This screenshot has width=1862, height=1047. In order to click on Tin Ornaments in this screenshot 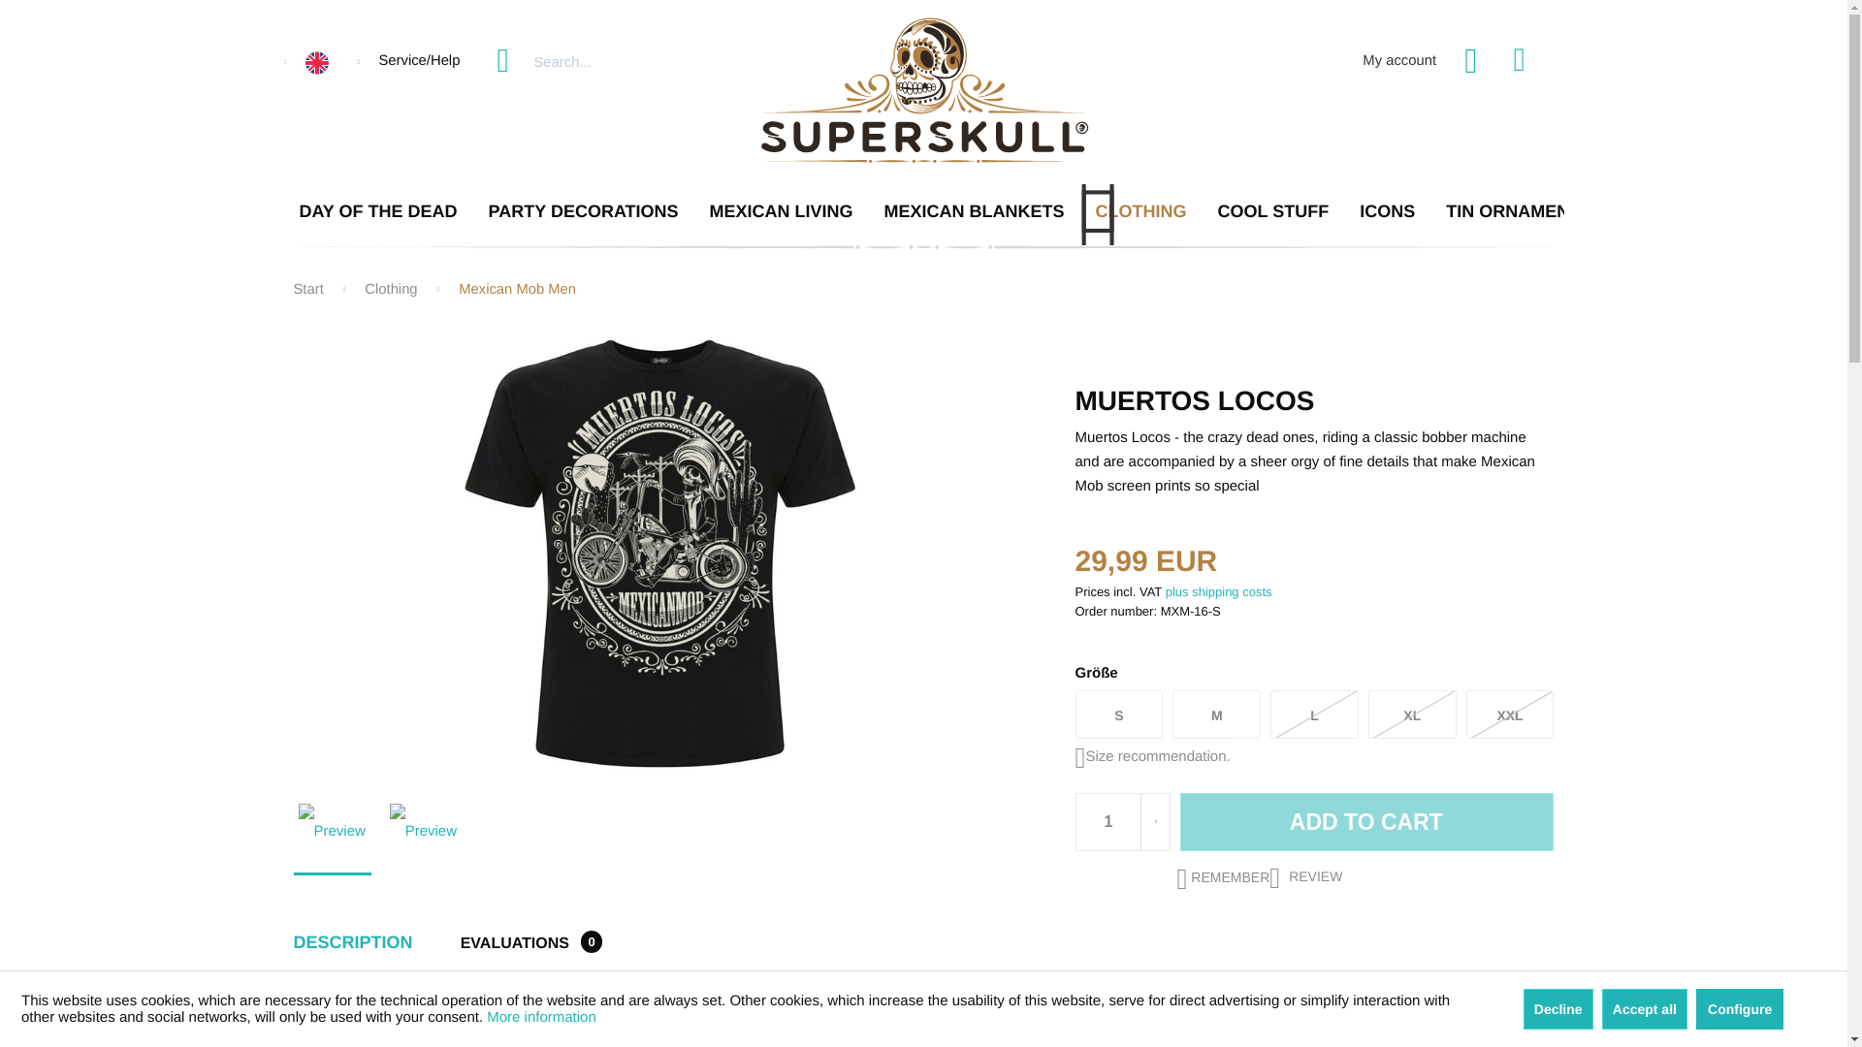, I will do `click(1518, 214)`.